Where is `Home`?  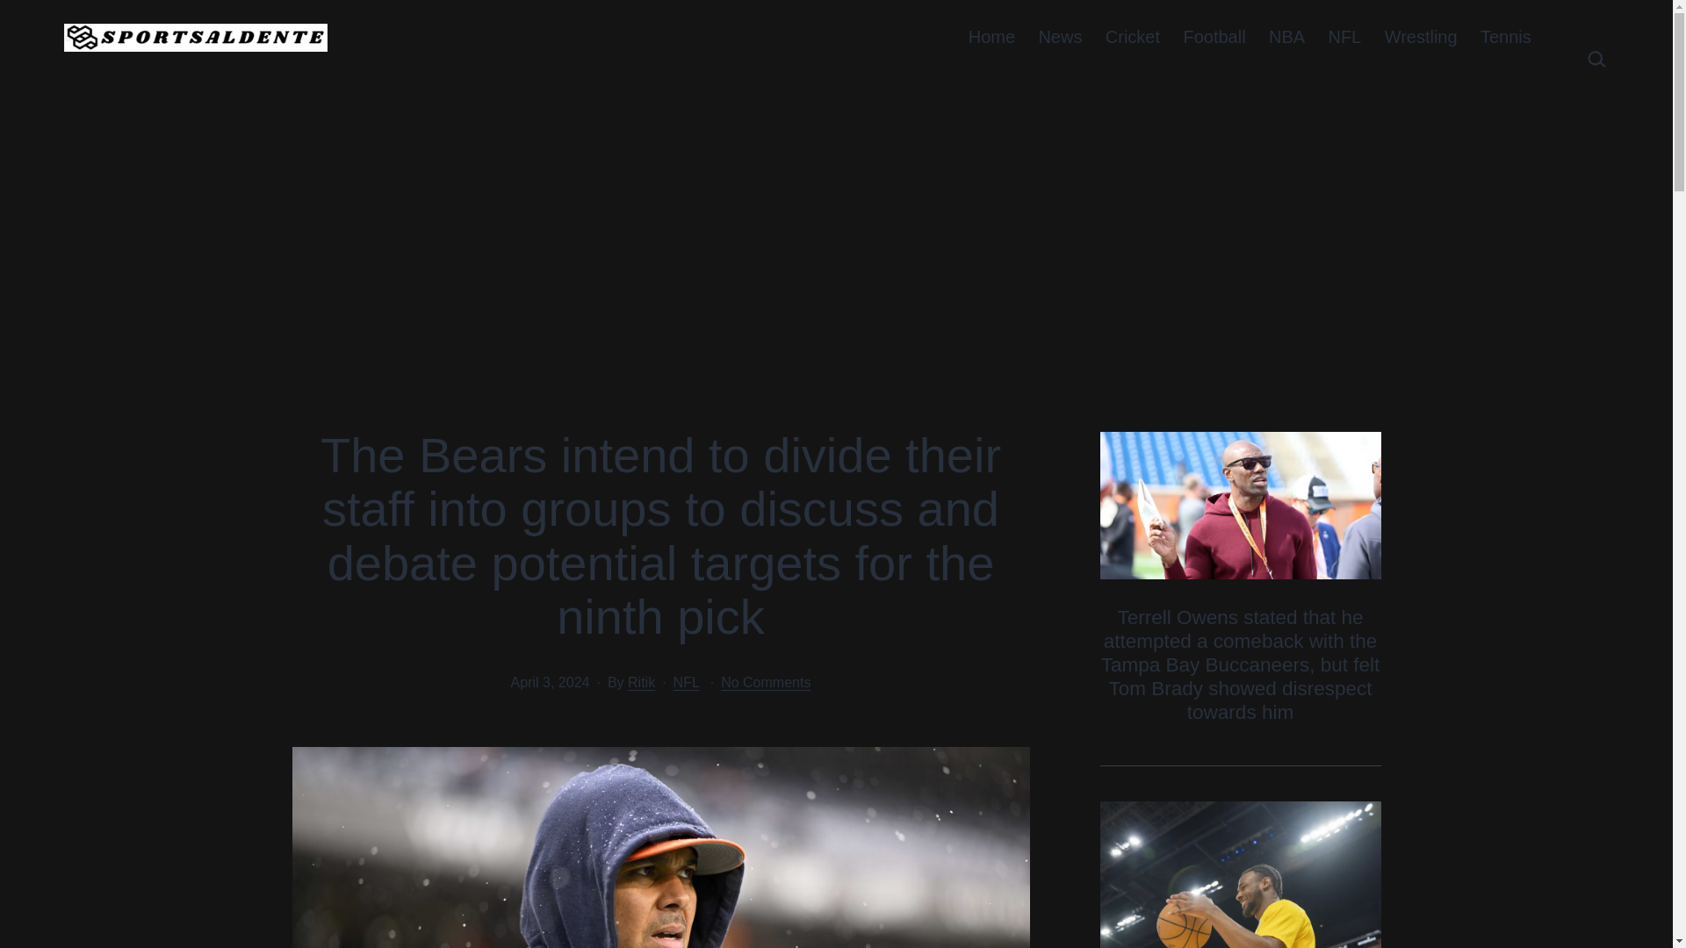
Home is located at coordinates (992, 37).